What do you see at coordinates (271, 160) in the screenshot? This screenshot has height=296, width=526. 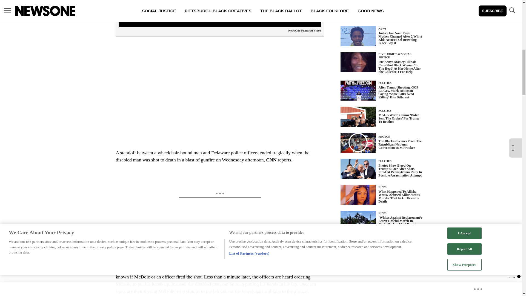 I see `CNN` at bounding box center [271, 160].